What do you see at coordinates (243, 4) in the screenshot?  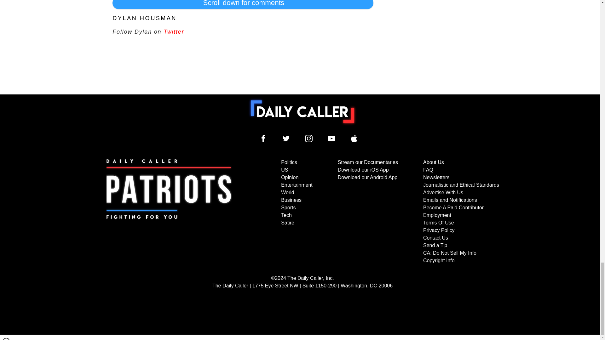 I see `Scroll down for comments` at bounding box center [243, 4].